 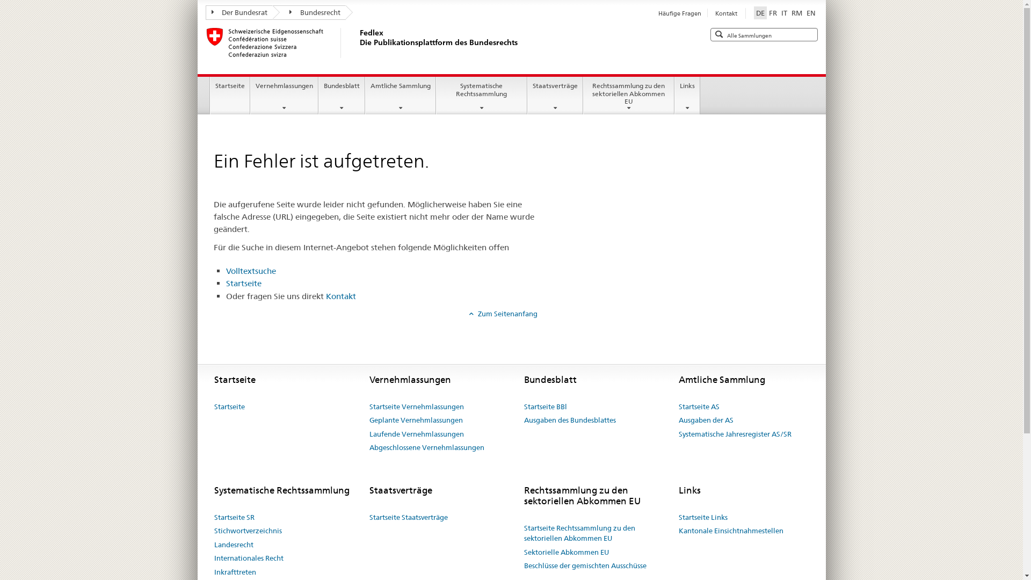 I want to click on EN, so click(x=811, y=13).